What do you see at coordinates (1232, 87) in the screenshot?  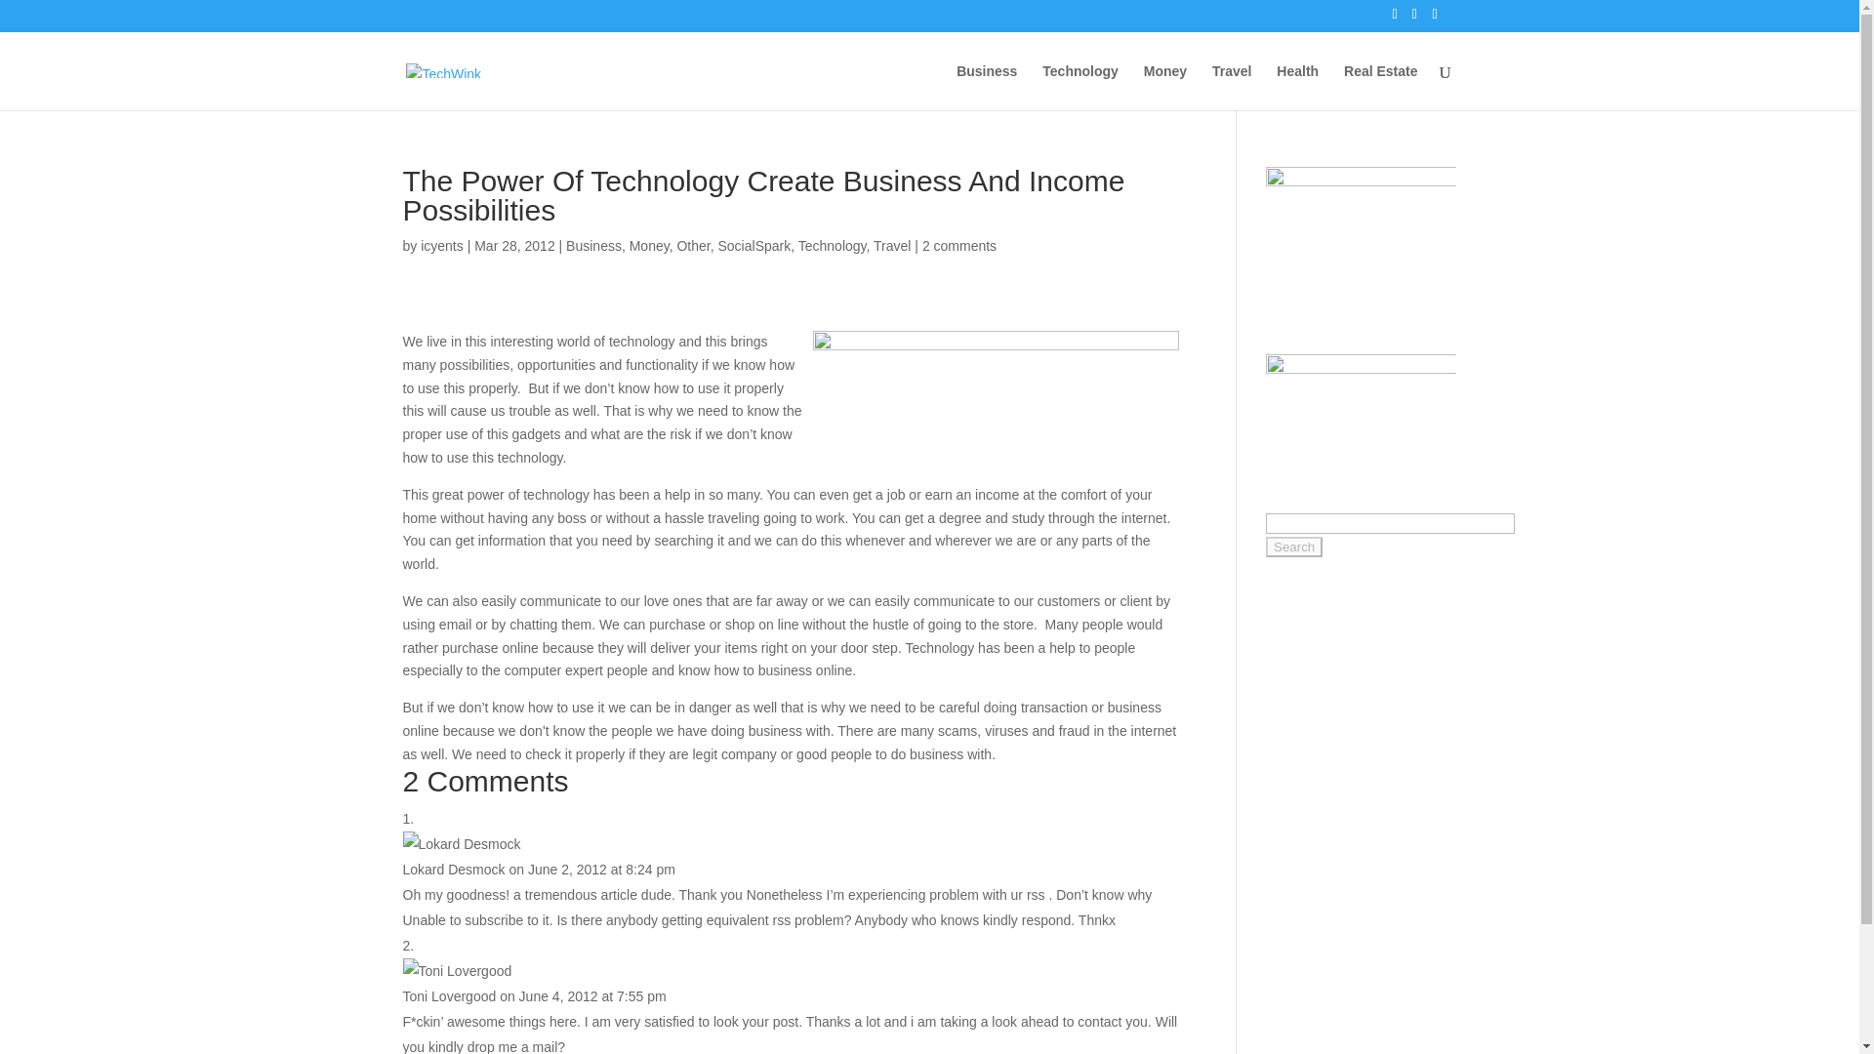 I see `Travel` at bounding box center [1232, 87].